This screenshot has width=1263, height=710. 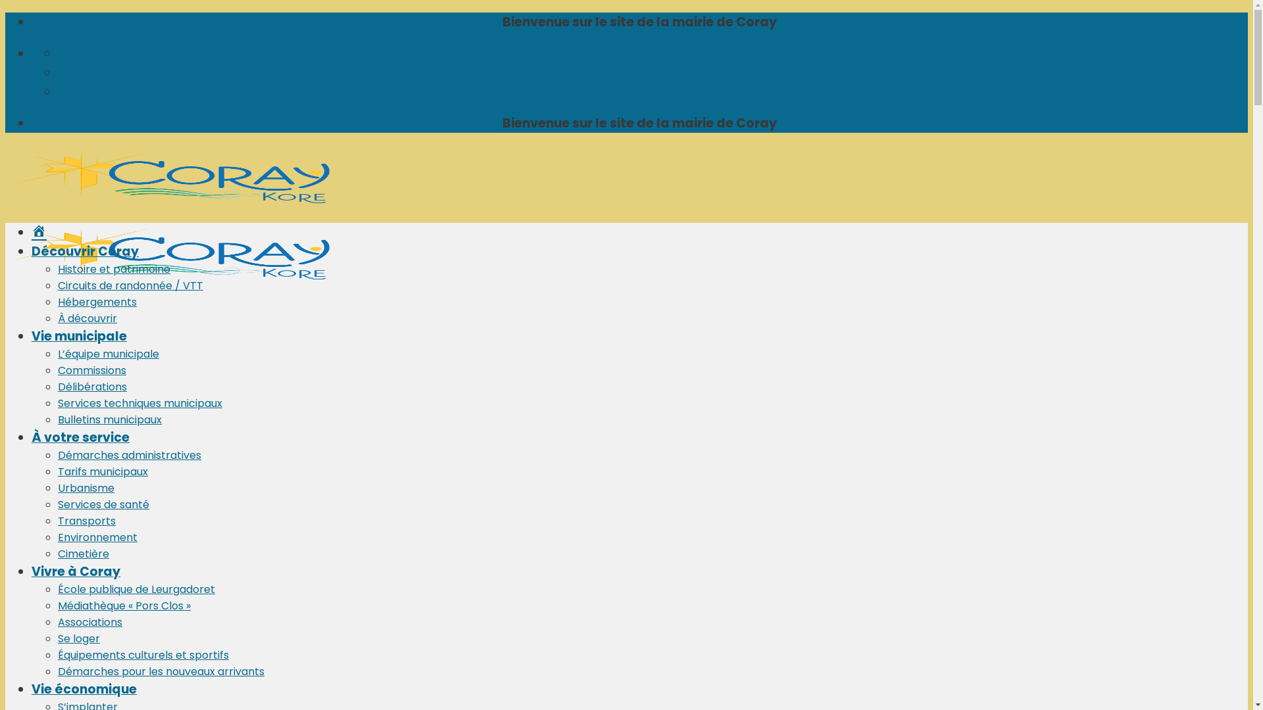 What do you see at coordinates (203, 251) in the screenshot?
I see `Coray - Bienvenue sur le site de la mairie de Coray` at bounding box center [203, 251].